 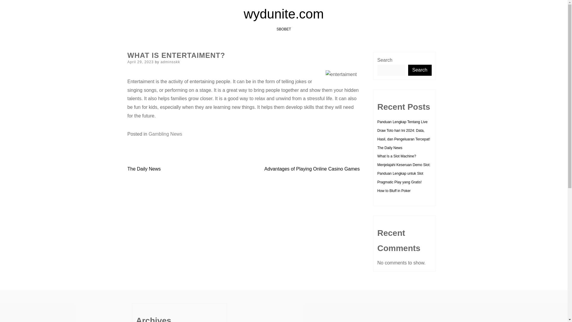 I want to click on wydunite.com, so click(x=284, y=14).